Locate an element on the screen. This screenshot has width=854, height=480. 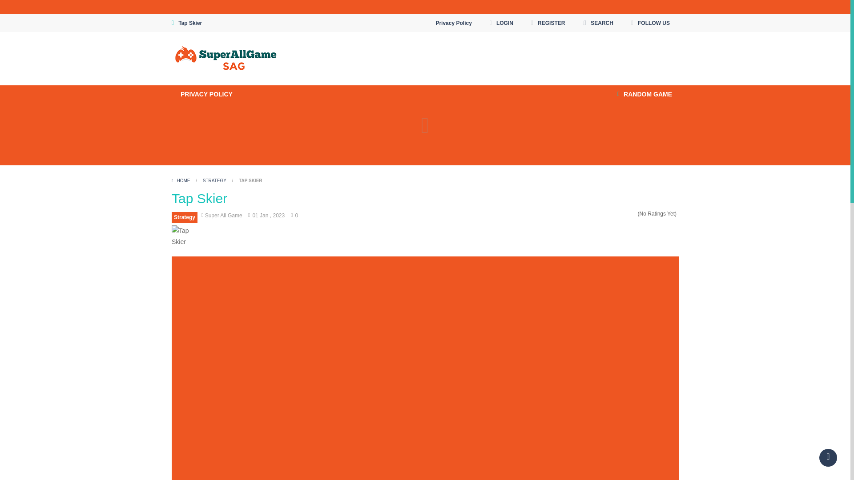
Super All Game is located at coordinates (226, 59).